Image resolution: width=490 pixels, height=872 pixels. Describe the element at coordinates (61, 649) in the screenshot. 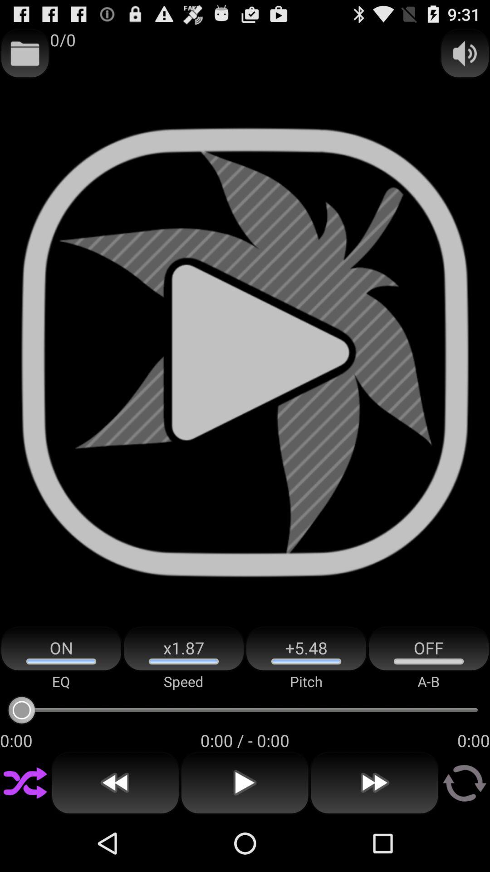

I see `turn on on item` at that location.